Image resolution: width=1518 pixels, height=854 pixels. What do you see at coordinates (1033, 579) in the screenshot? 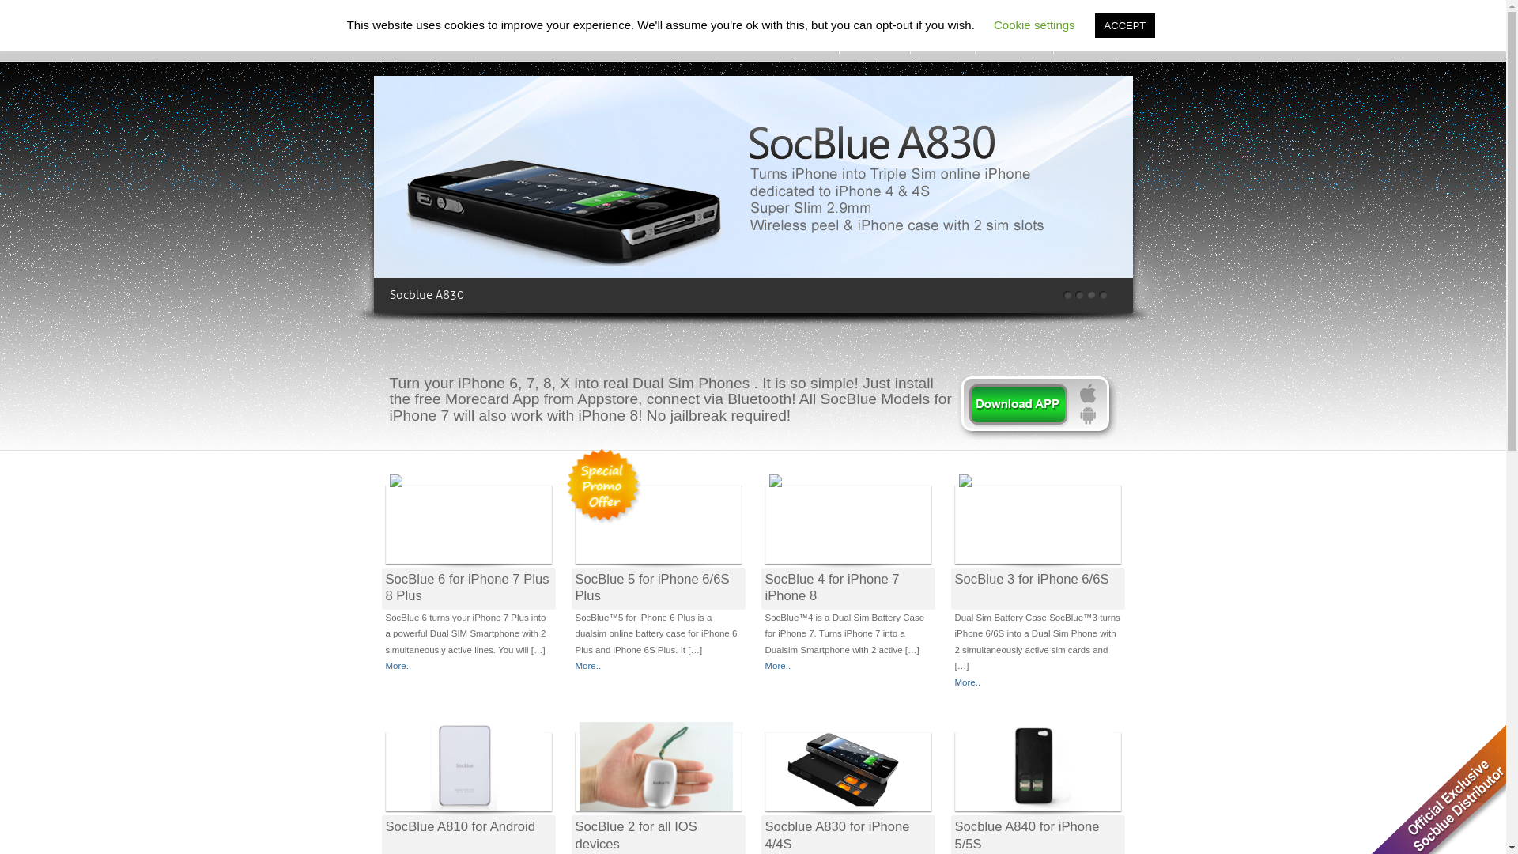
I see `SocBlue 3 for iPhone 6/6S` at bounding box center [1033, 579].